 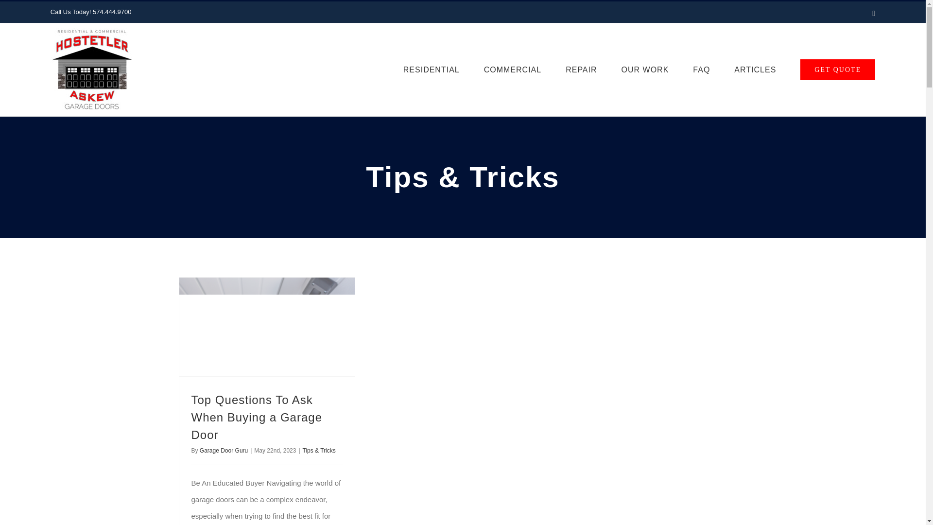 I want to click on Garage Door Guru, so click(x=224, y=451).